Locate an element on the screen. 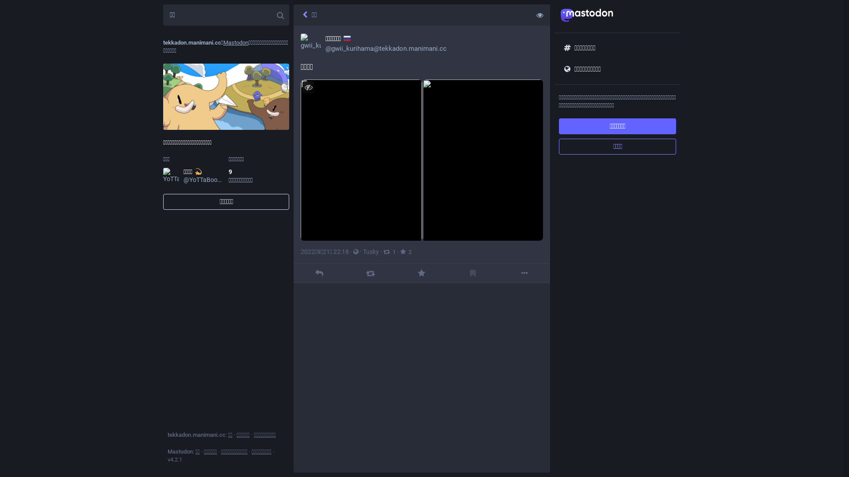  1 is located at coordinates (390, 252).